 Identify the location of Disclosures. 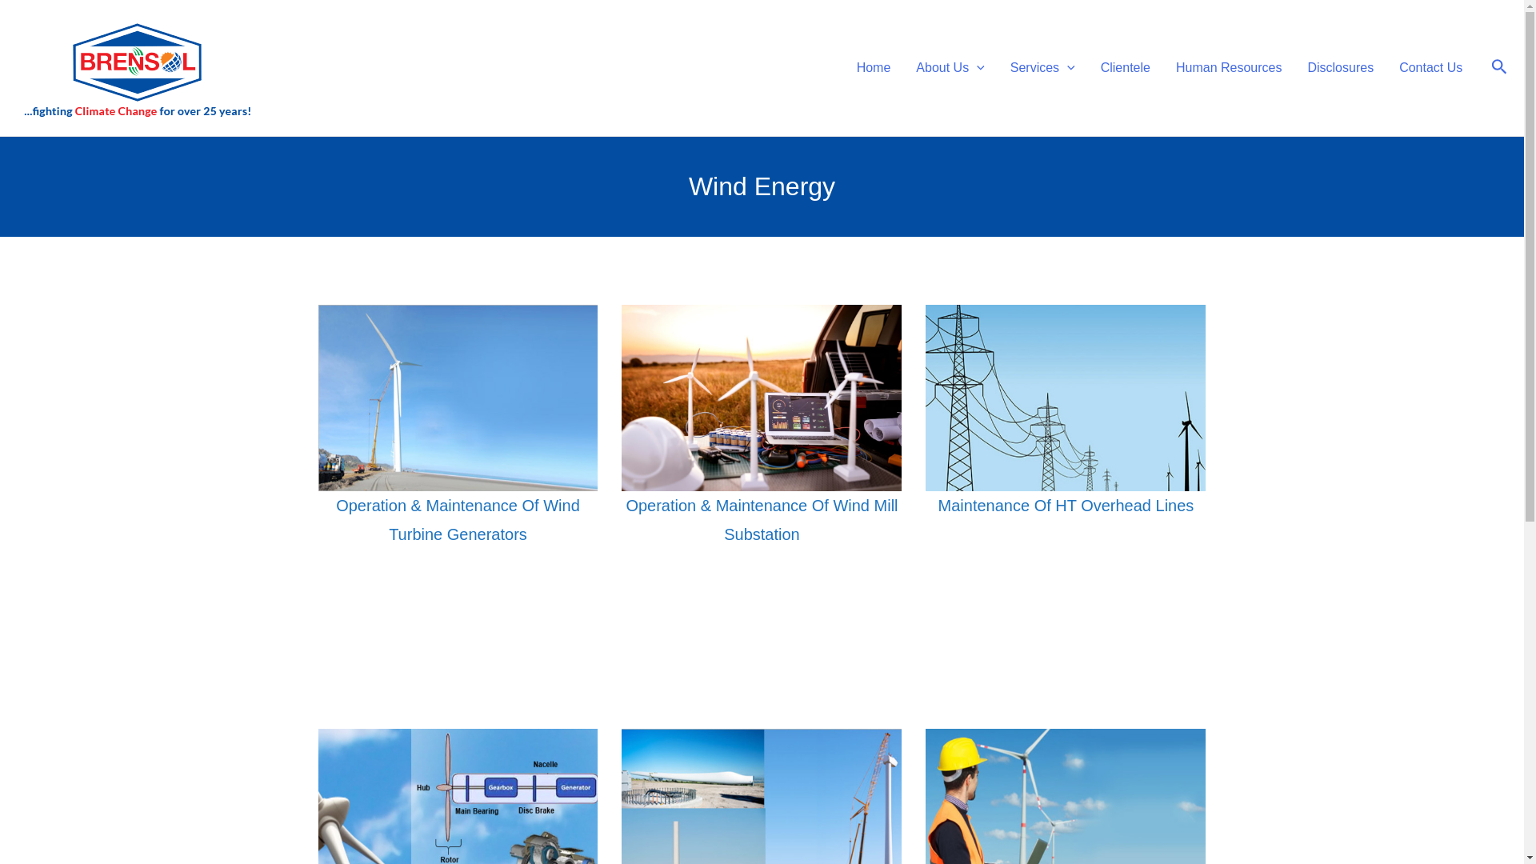
(1341, 68).